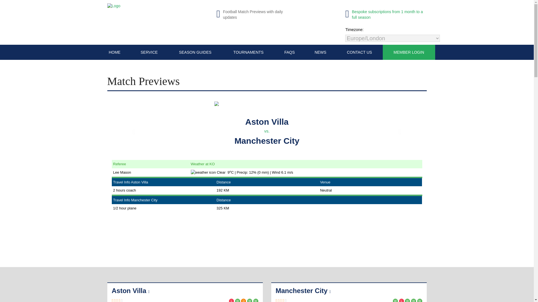 Image resolution: width=538 pixels, height=302 pixels. Describe the element at coordinates (359, 52) in the screenshot. I see `CONTACT US` at that location.